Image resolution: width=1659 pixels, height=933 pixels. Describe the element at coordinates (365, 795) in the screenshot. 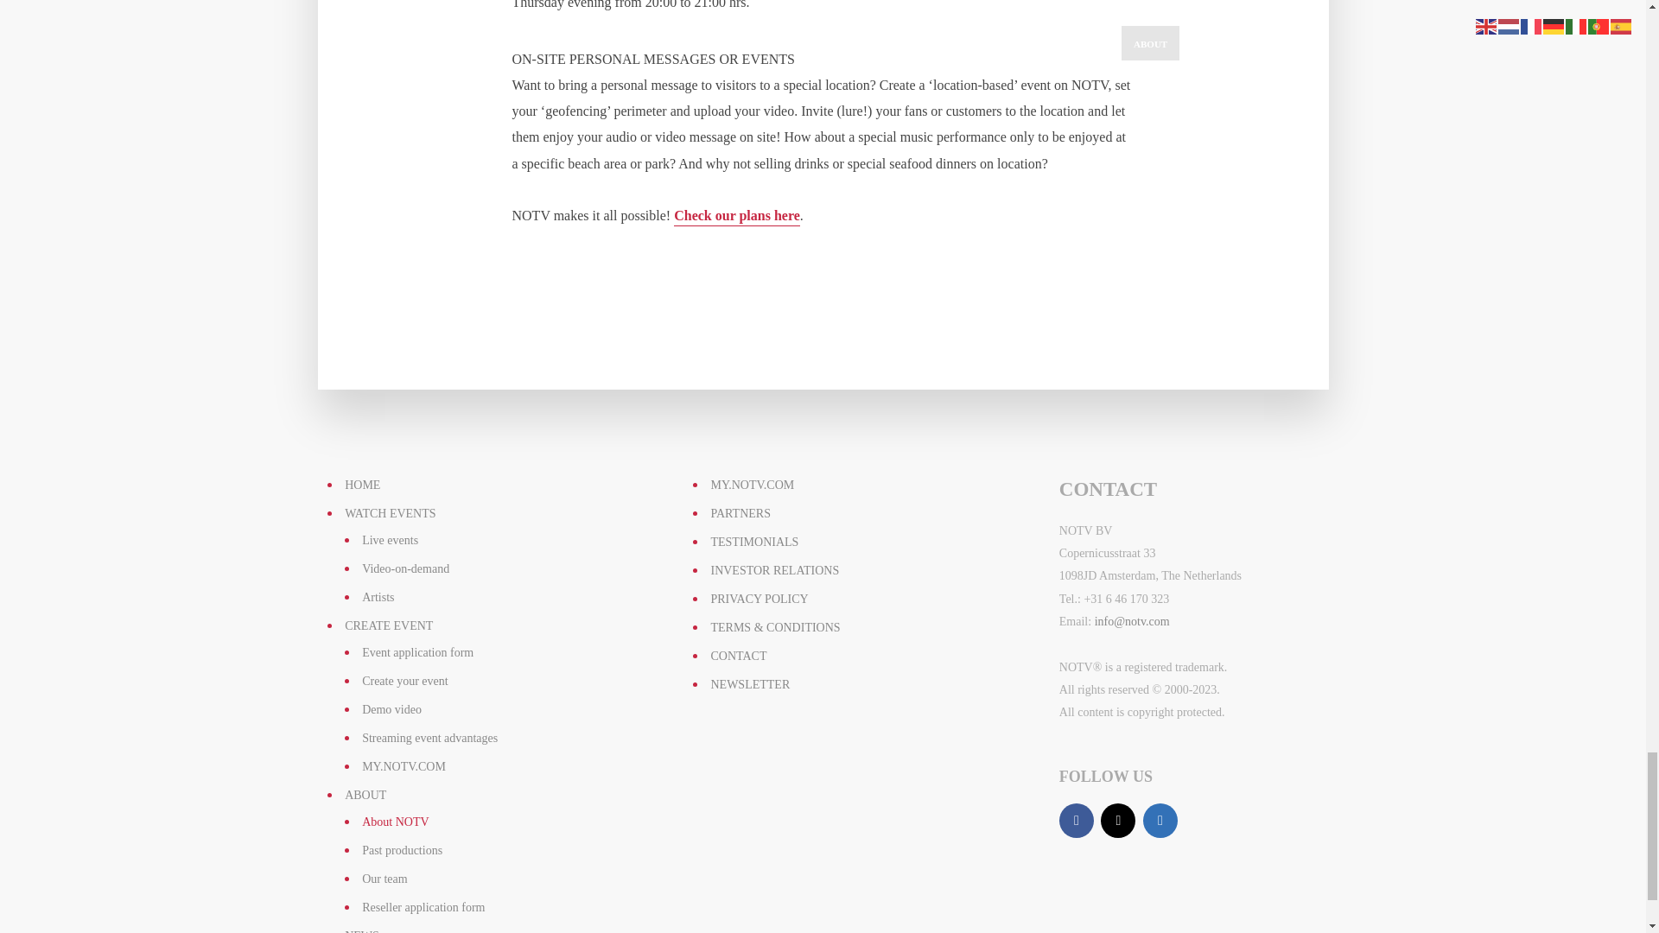

I see `ABOUT` at that location.